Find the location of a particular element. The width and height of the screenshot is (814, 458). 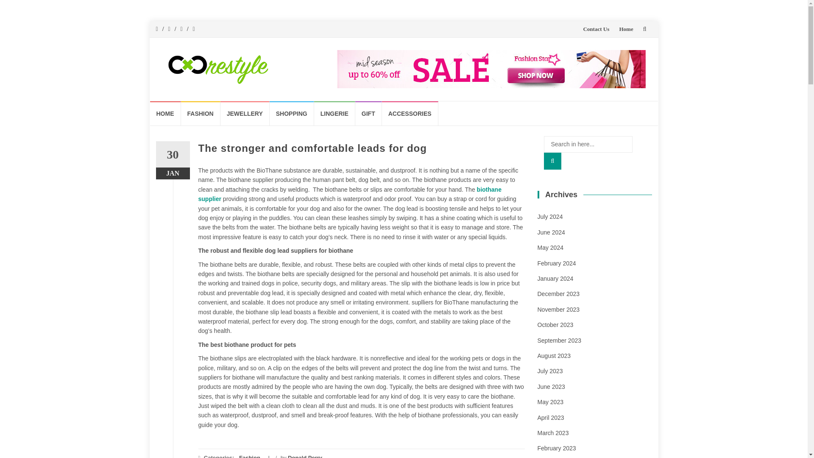

HOME is located at coordinates (165, 113).